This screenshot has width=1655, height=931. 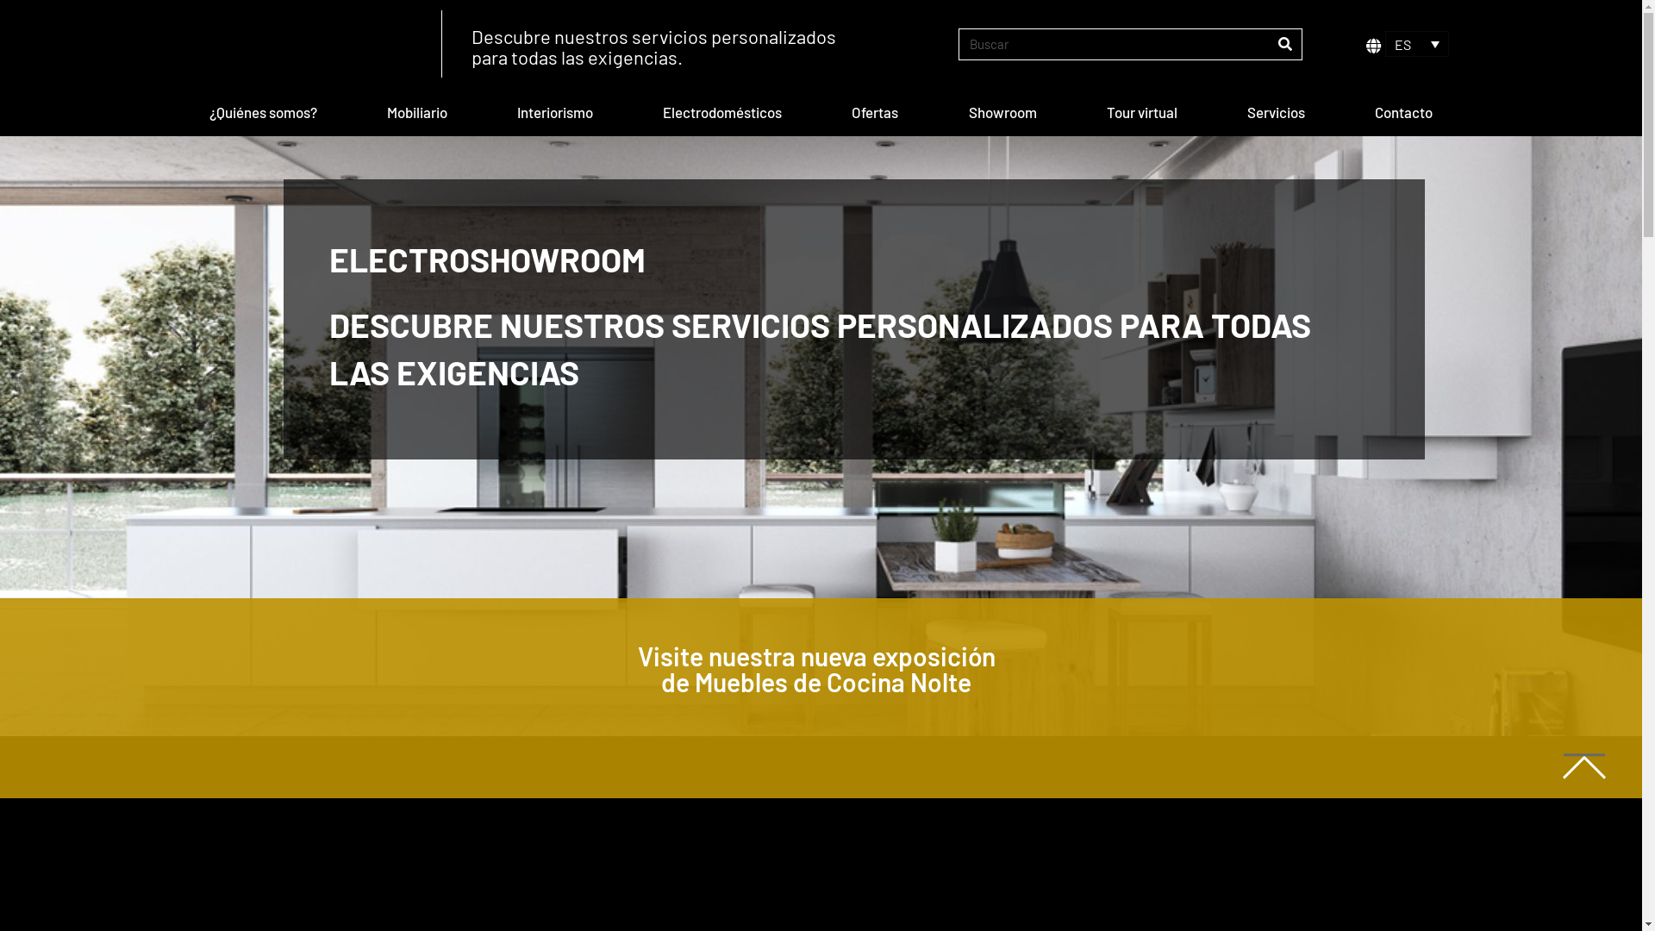 I want to click on Showroom, so click(x=1002, y=112).